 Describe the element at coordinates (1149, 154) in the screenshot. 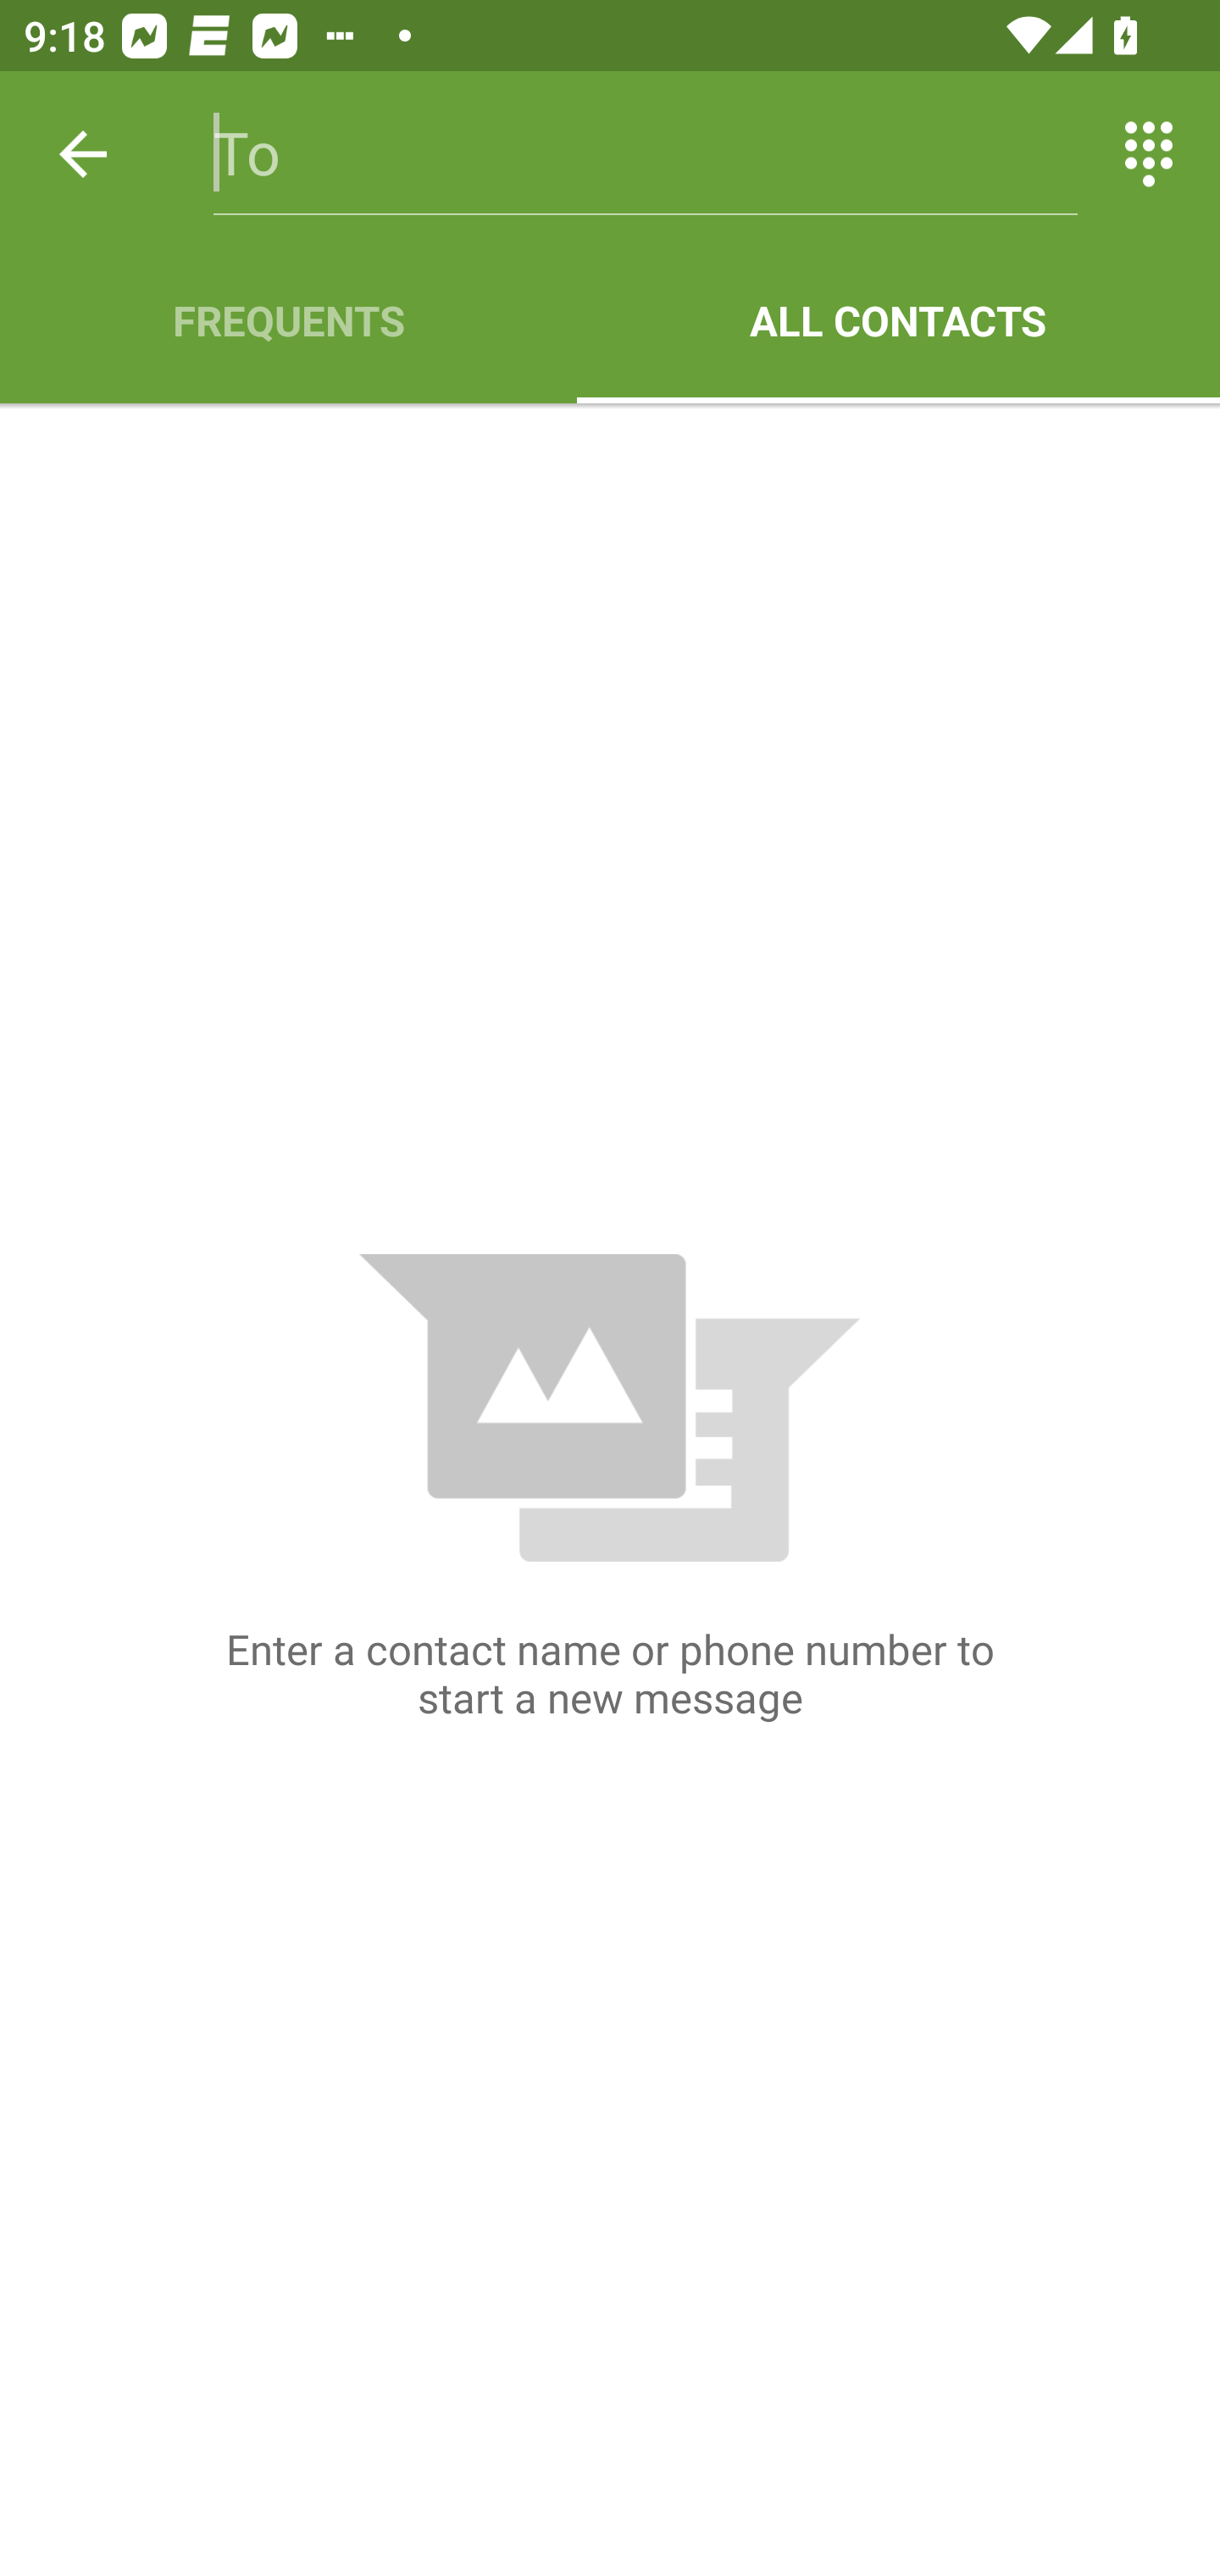

I see `Switch between entering text and numbers` at that location.